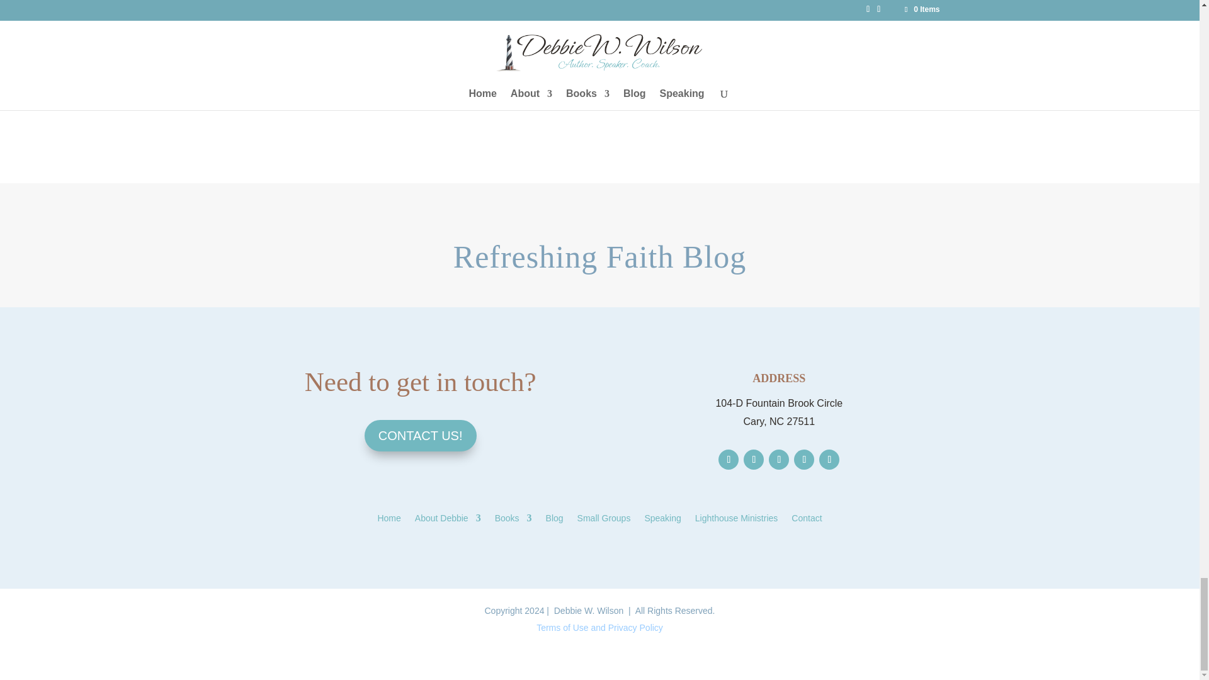 The height and width of the screenshot is (680, 1209). What do you see at coordinates (728, 460) in the screenshot?
I see `Follow on Facebook` at bounding box center [728, 460].